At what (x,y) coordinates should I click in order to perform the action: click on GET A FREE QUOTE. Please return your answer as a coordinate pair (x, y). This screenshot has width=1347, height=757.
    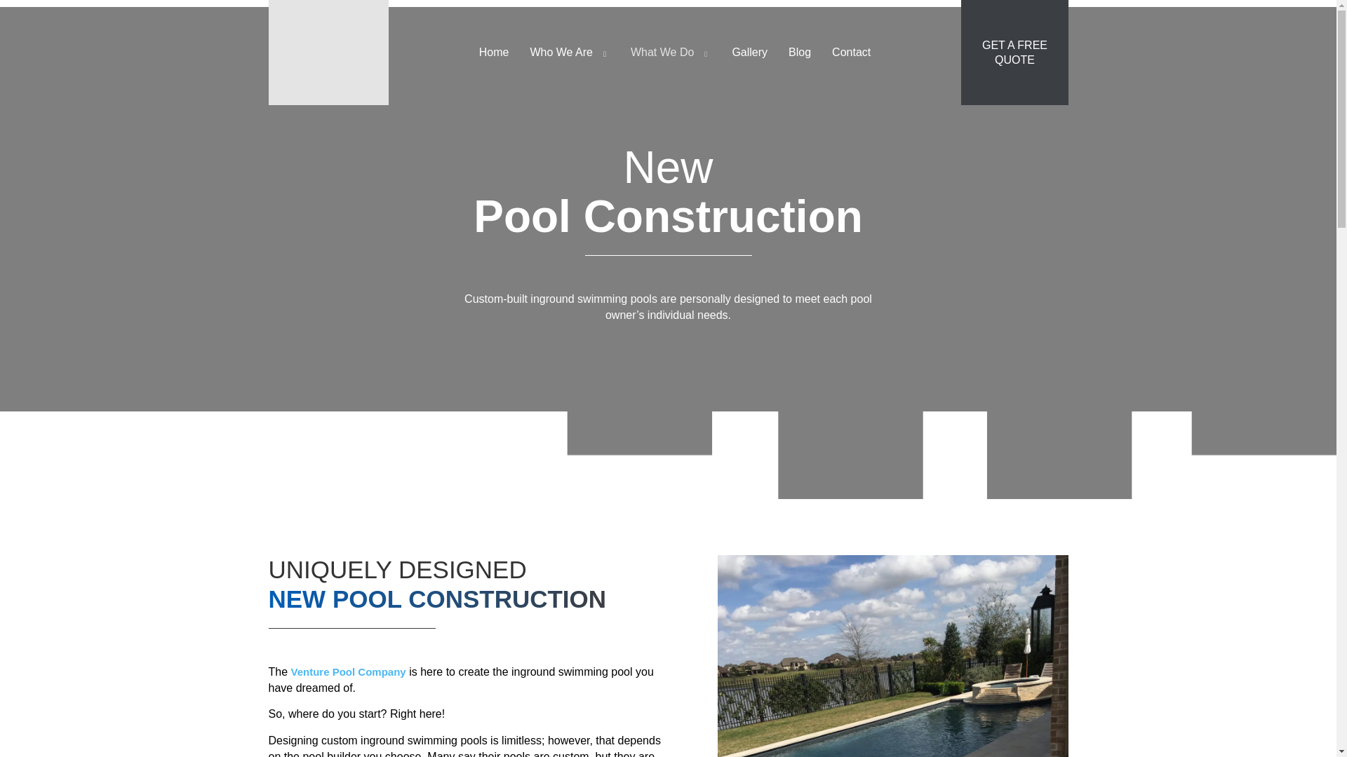
    Looking at the image, I should click on (1014, 52).